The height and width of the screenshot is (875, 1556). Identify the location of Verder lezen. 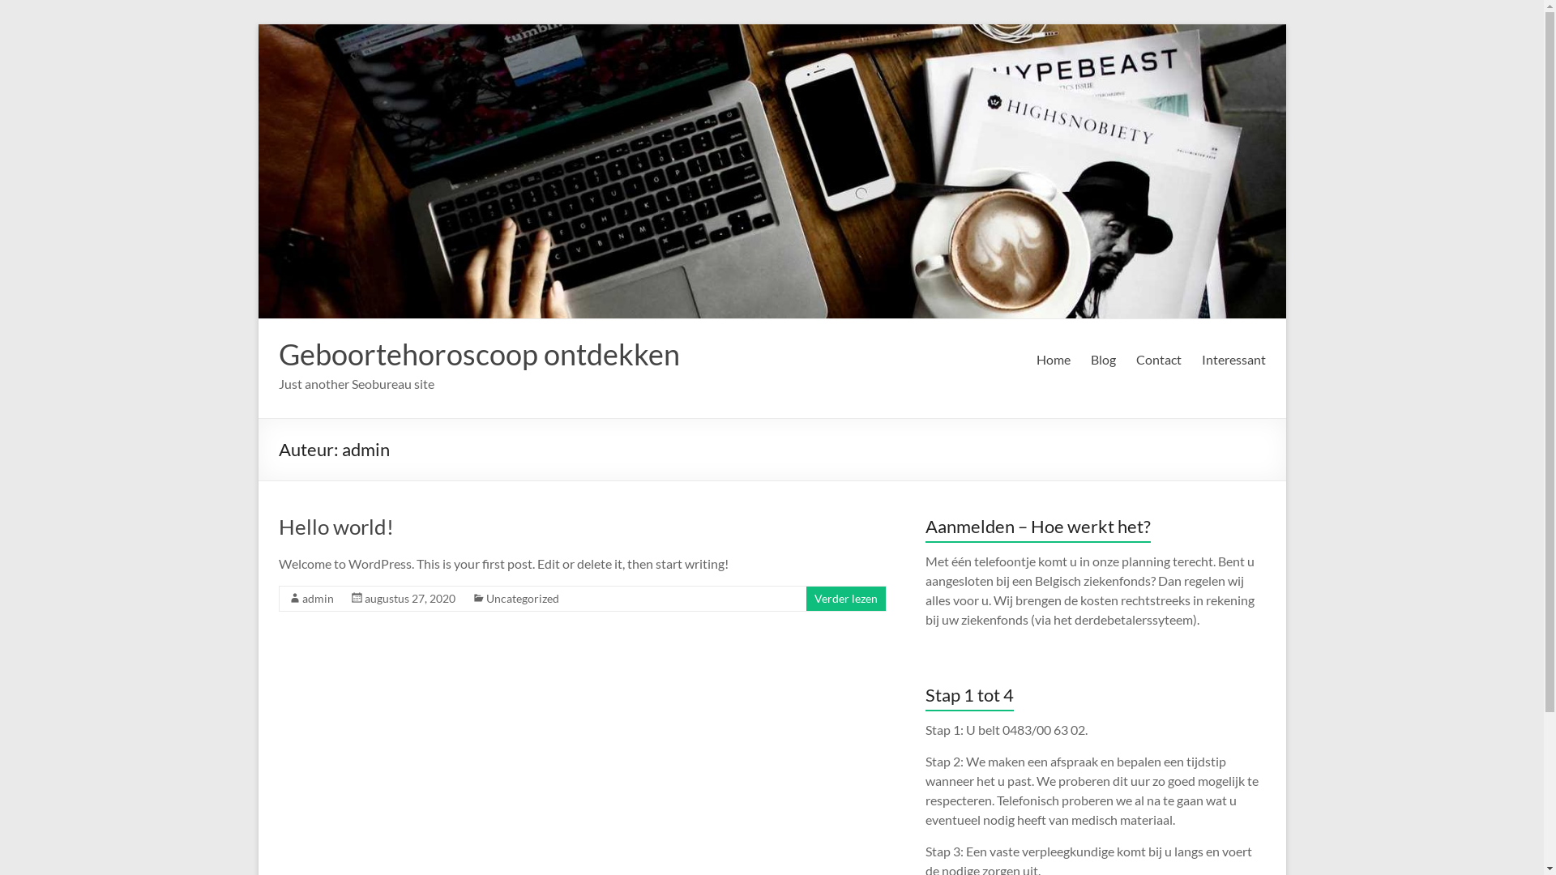
(845, 598).